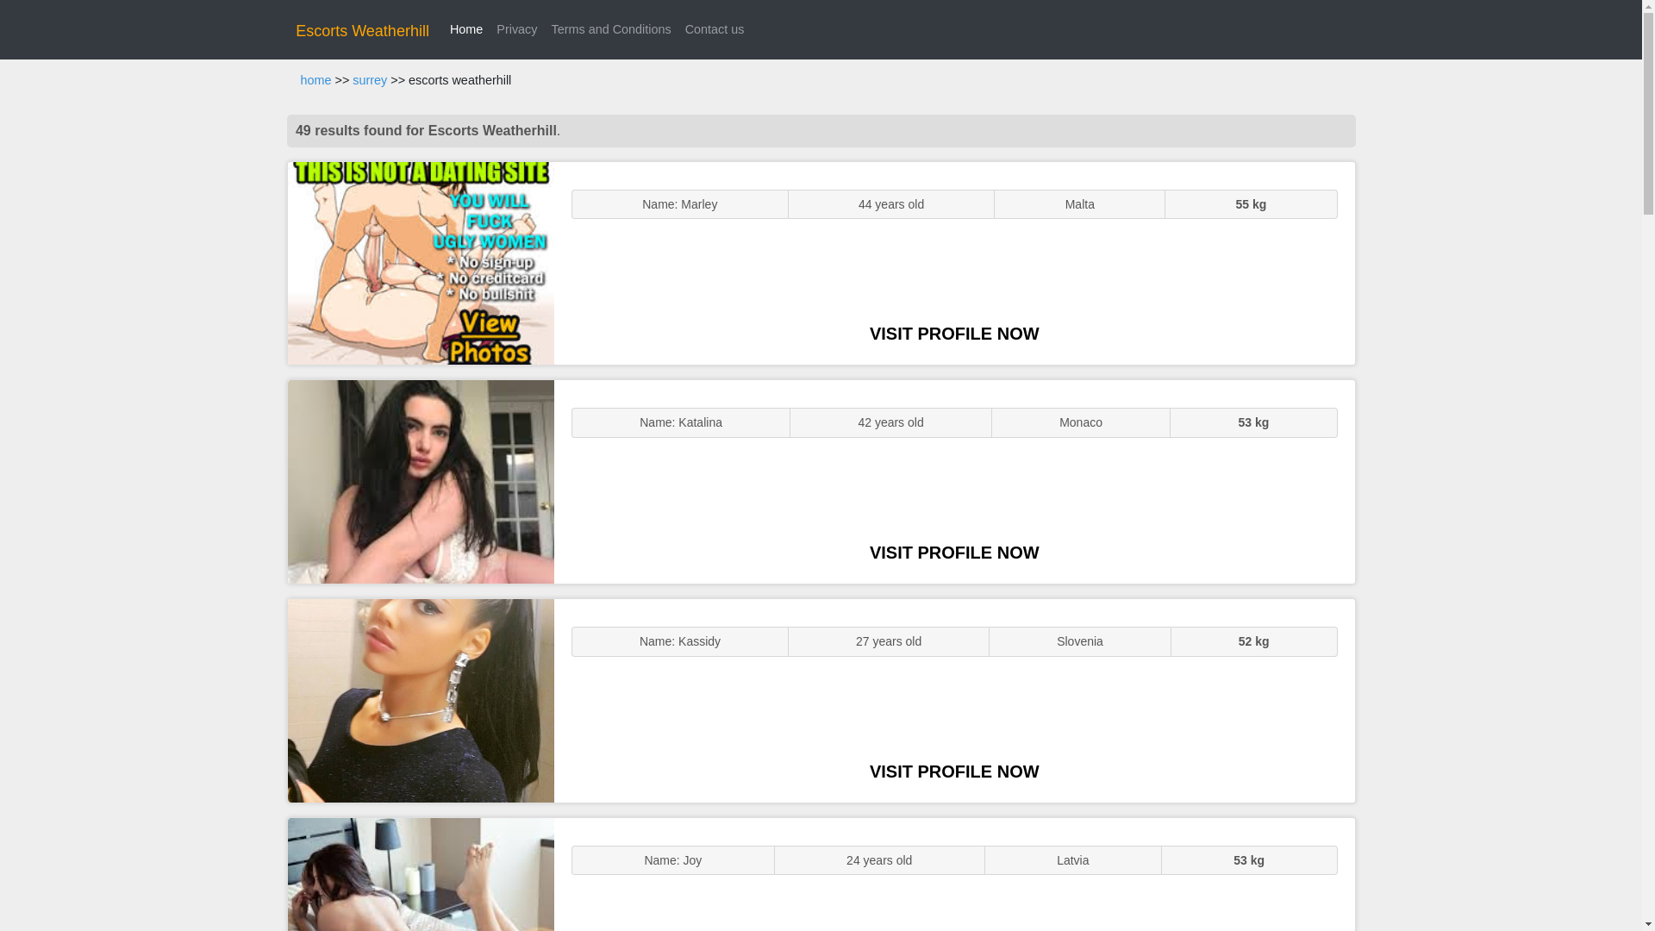  I want to click on Sluts, so click(421, 874).